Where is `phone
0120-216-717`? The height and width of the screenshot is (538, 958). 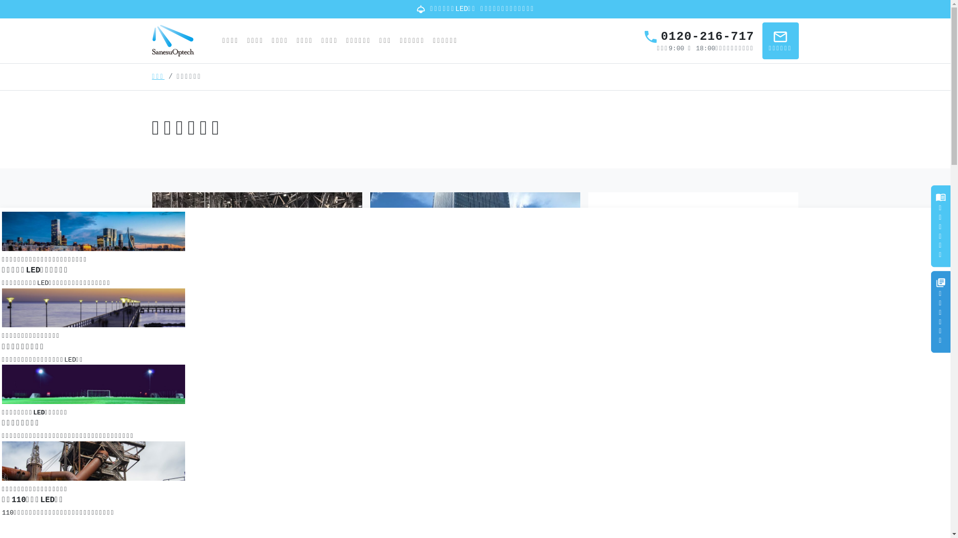 phone
0120-216-717 is located at coordinates (699, 37).